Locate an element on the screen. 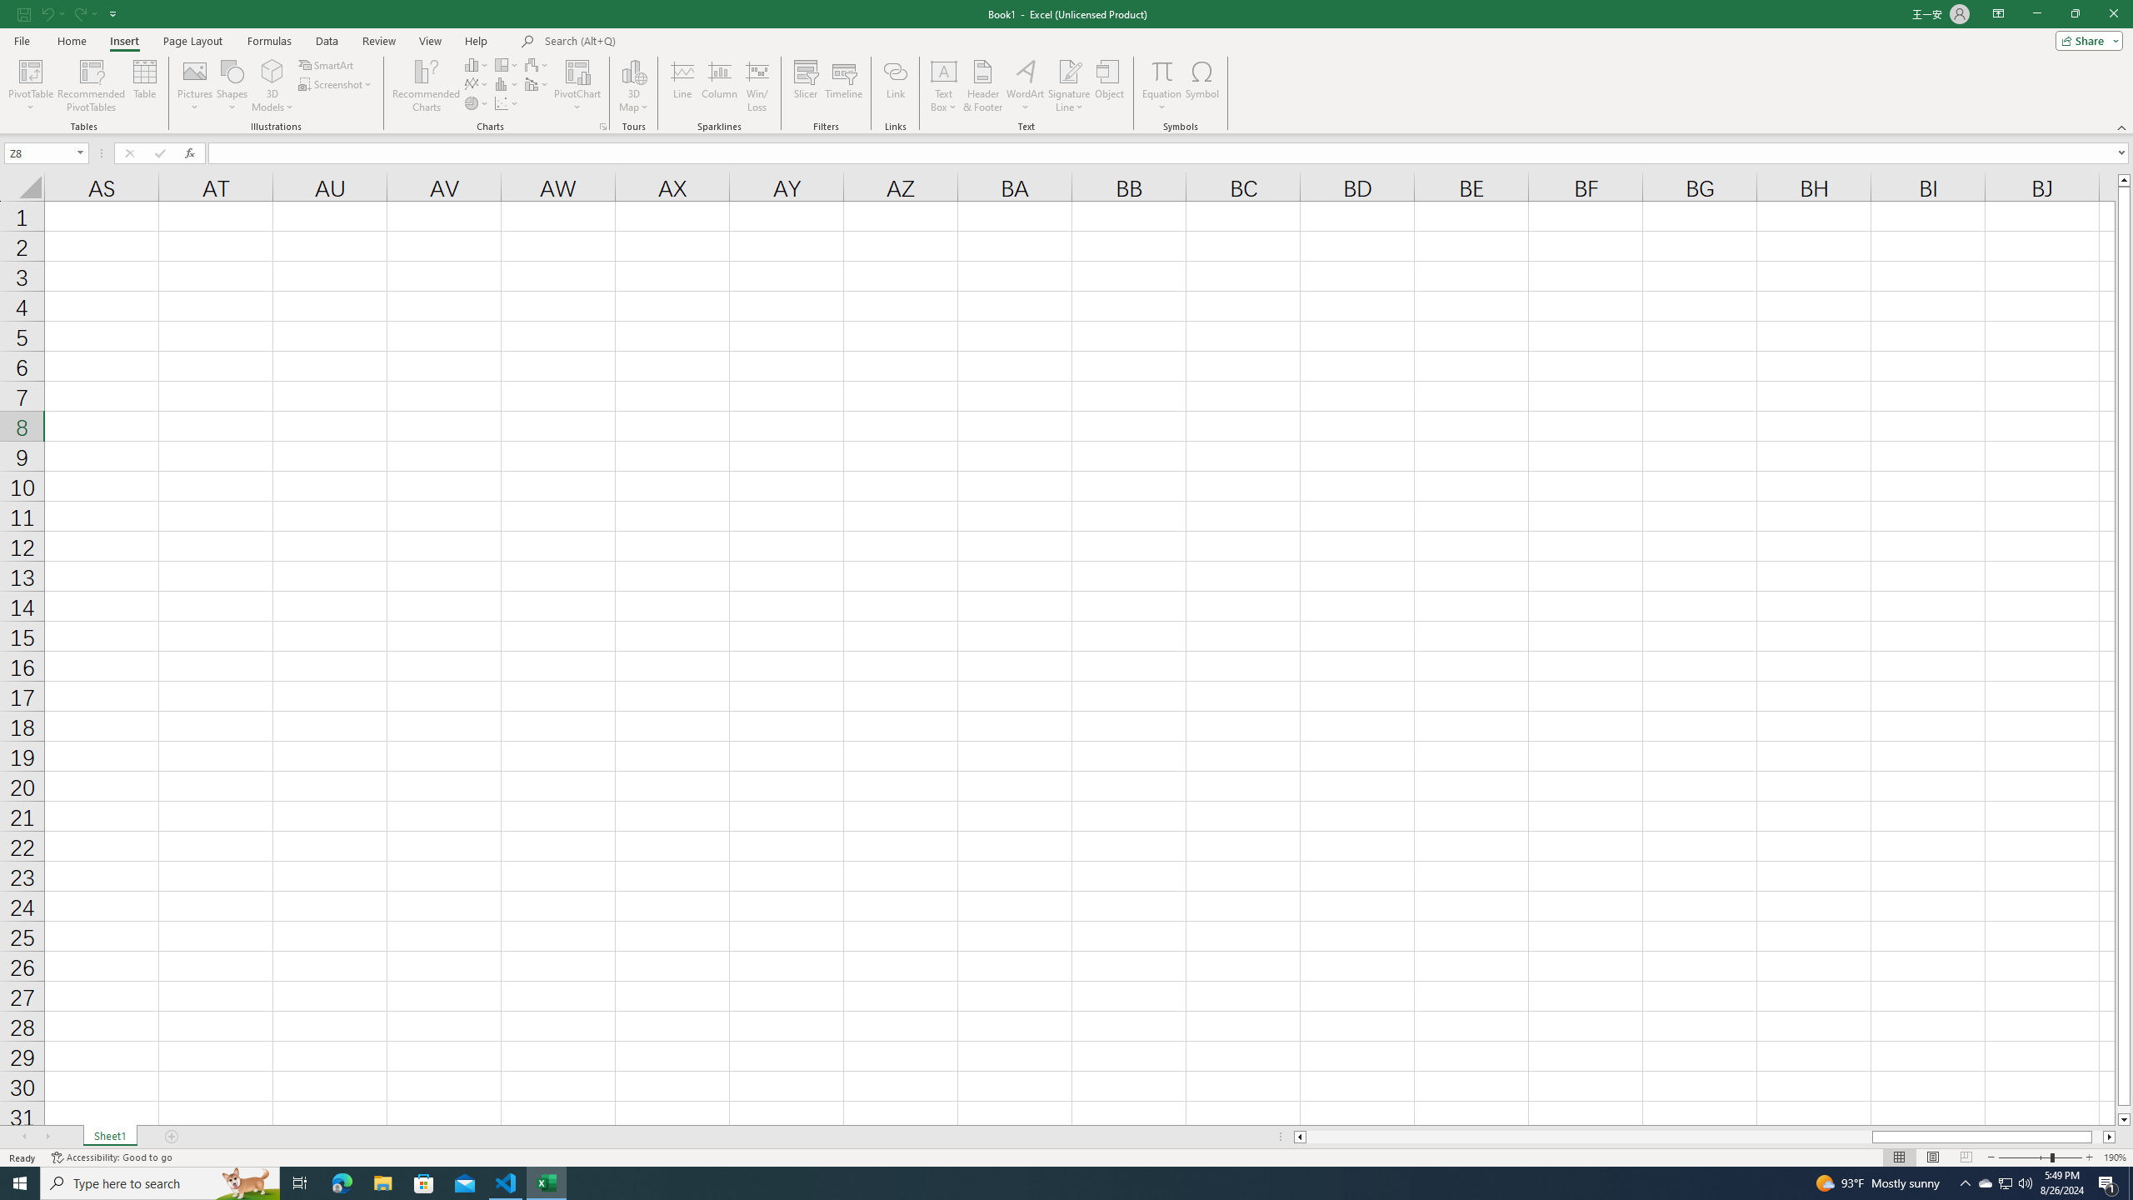 The image size is (2133, 1200). Zoom is located at coordinates (2040, 1157).